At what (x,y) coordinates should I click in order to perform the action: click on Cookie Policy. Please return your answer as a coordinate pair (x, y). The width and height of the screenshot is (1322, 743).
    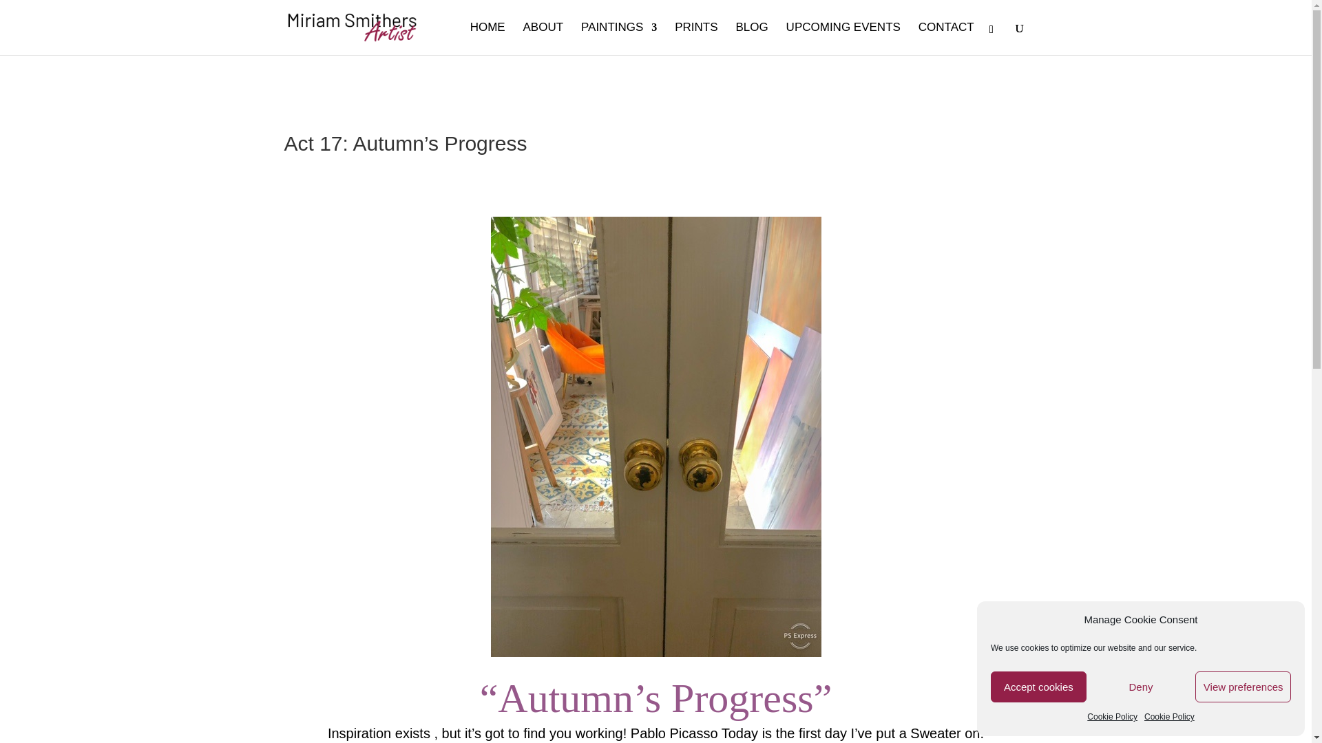
    Looking at the image, I should click on (1169, 718).